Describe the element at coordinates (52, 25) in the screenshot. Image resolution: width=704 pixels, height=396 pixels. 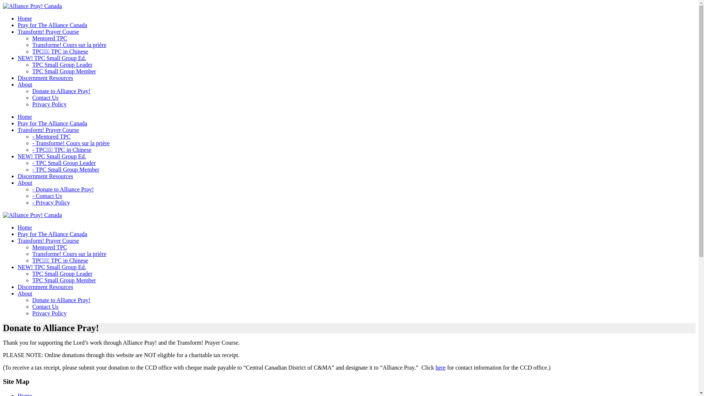
I see `Pray for The Alliance Canada` at that location.